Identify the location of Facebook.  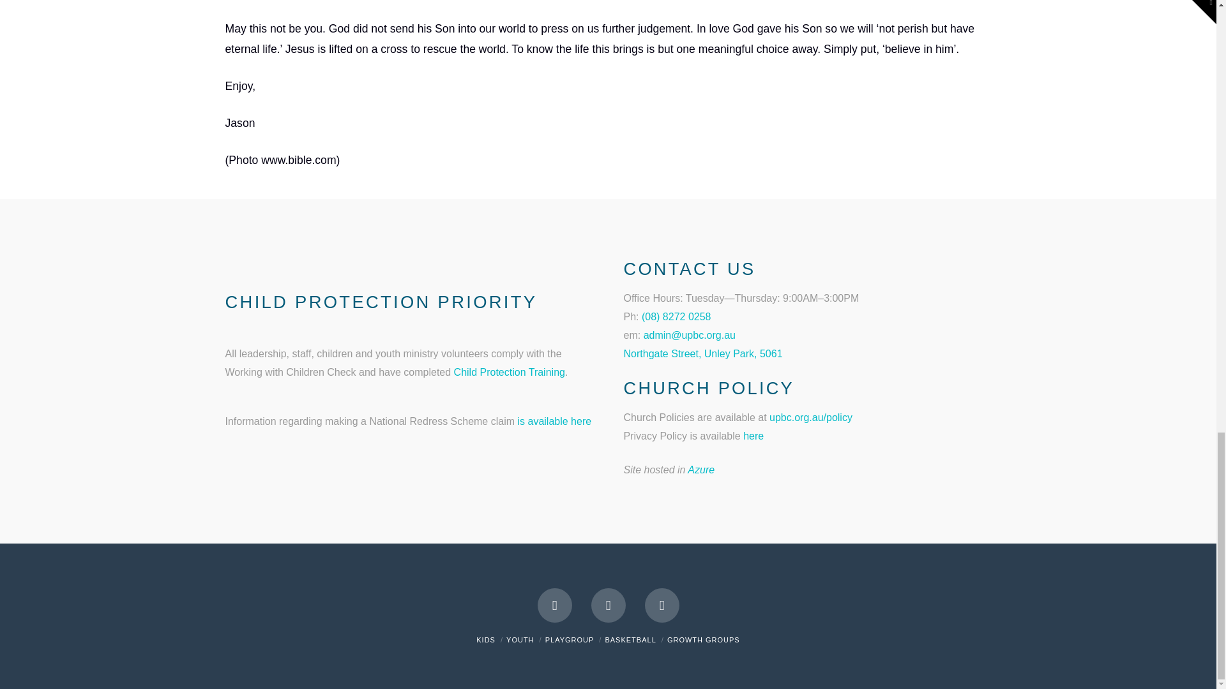
(555, 605).